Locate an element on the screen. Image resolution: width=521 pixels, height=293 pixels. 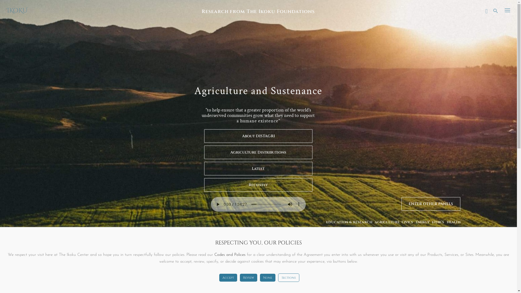
YOUTH is located at coordinates (454, 230).